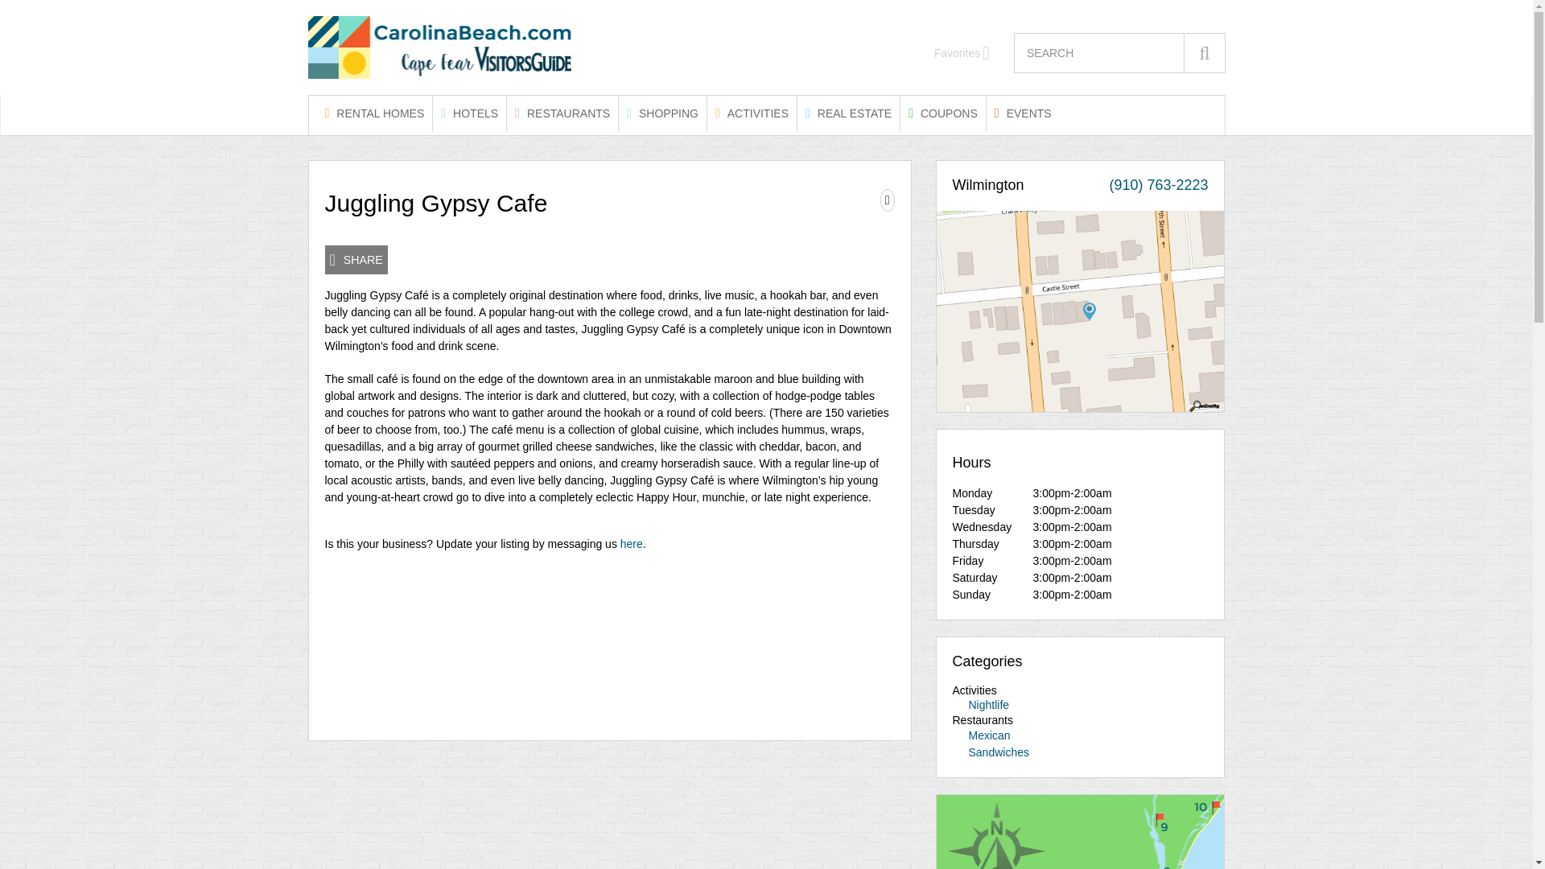 The image size is (1545, 869). I want to click on Sandwiches, so click(999, 752).